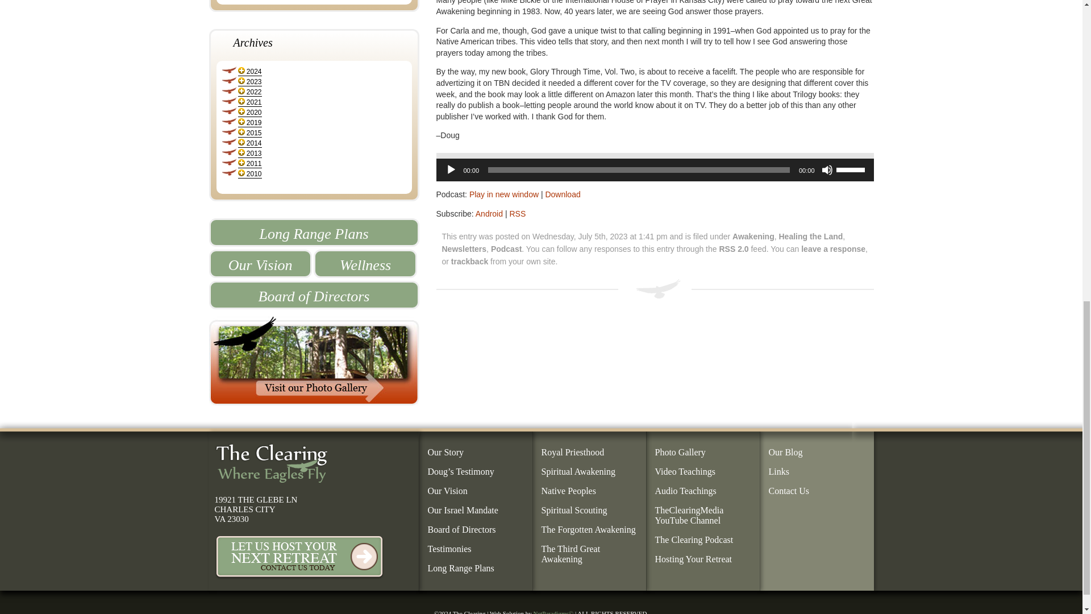 This screenshot has width=1091, height=614. I want to click on Visit our Photo Gallery, so click(314, 360).